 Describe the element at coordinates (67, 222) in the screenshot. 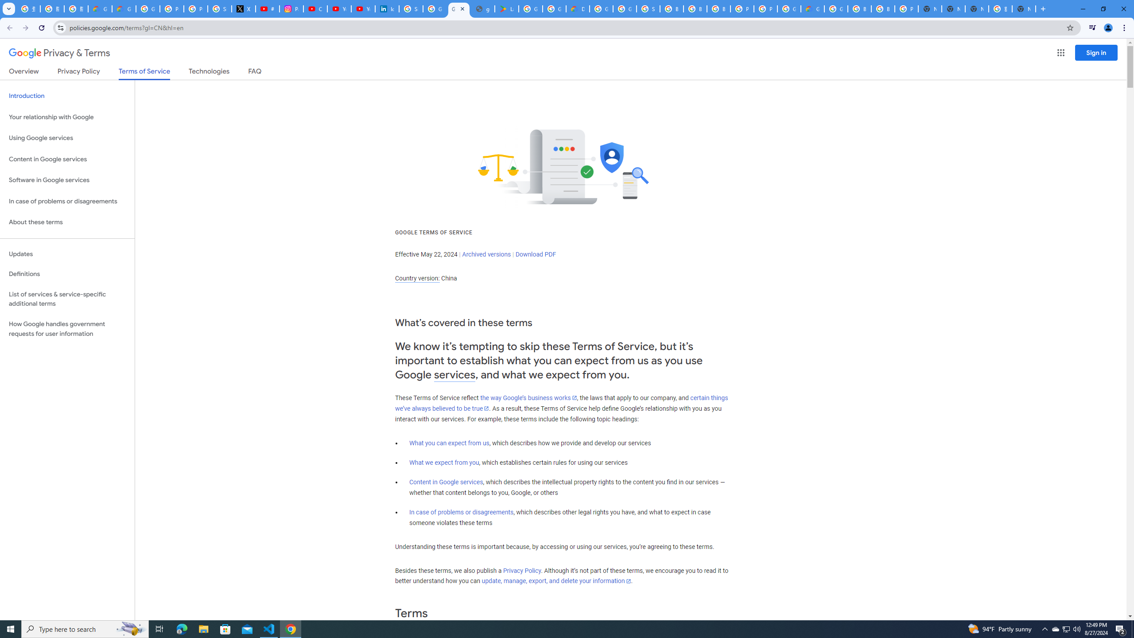

I see `About these terms` at that location.